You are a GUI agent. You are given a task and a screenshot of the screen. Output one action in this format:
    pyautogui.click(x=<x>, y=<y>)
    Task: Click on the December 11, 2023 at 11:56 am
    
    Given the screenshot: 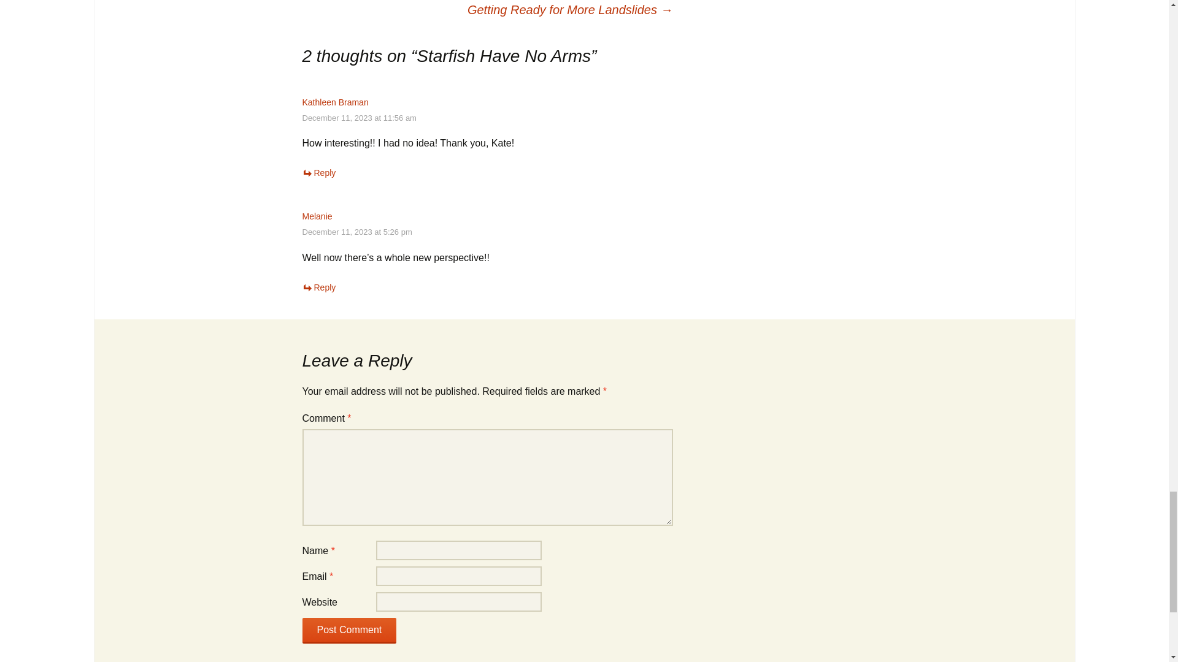 What is the action you would take?
    pyautogui.click(x=358, y=118)
    